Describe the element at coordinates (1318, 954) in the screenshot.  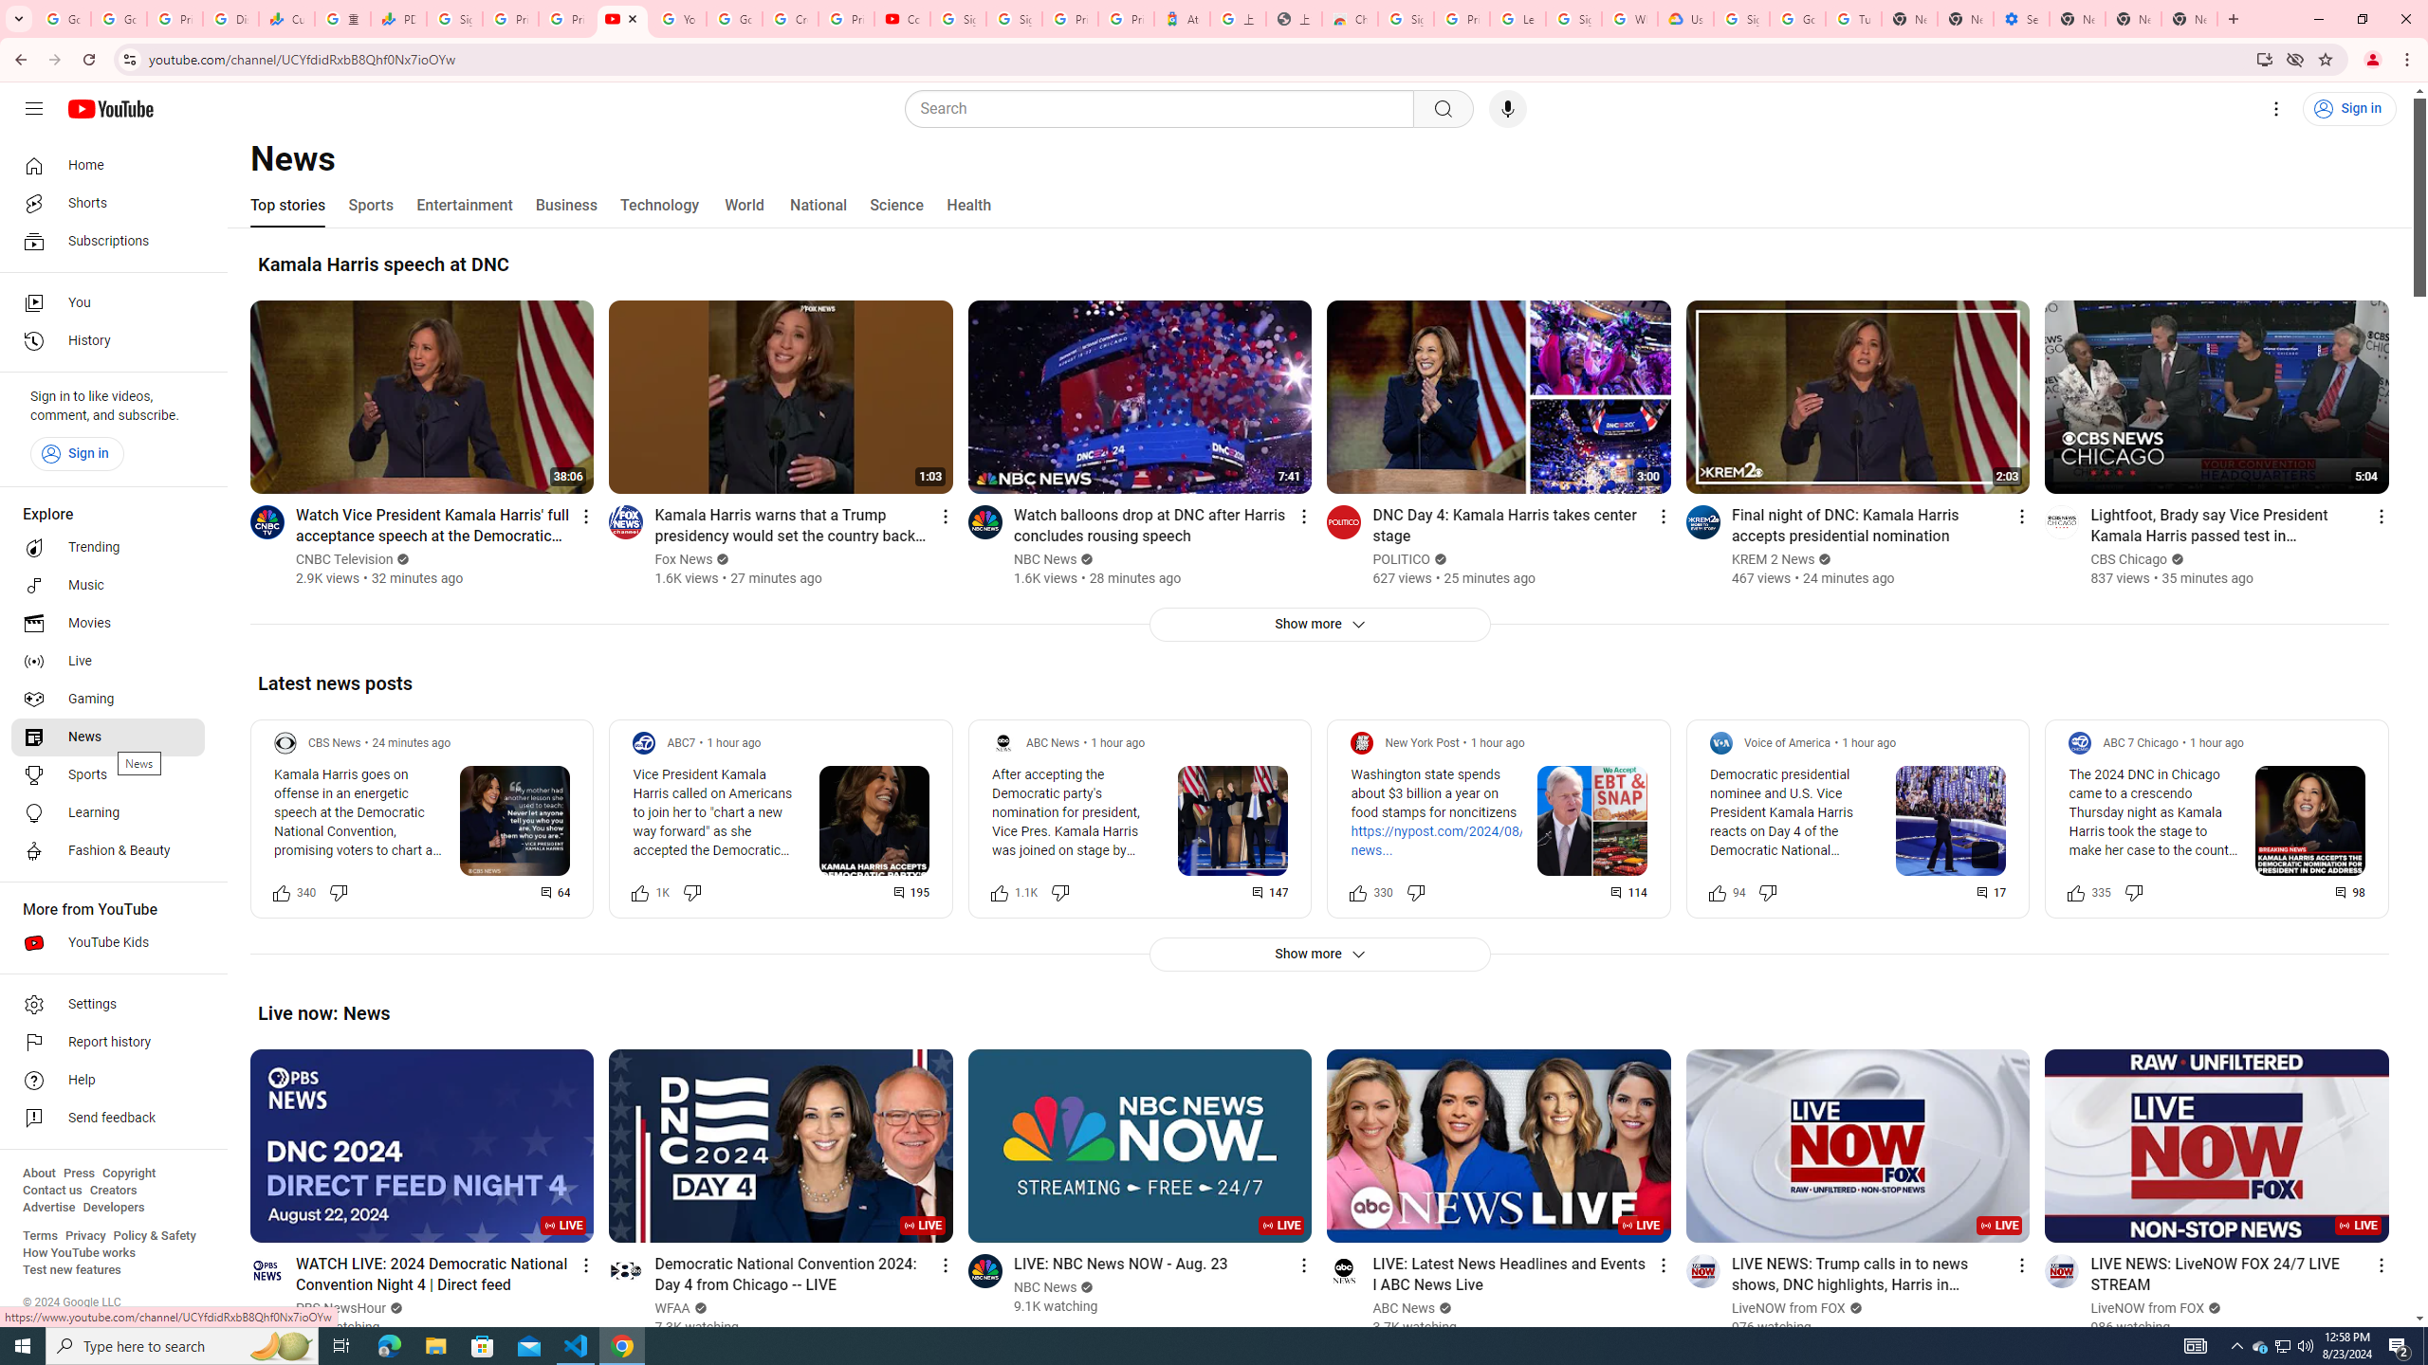
I see `Show more` at that location.